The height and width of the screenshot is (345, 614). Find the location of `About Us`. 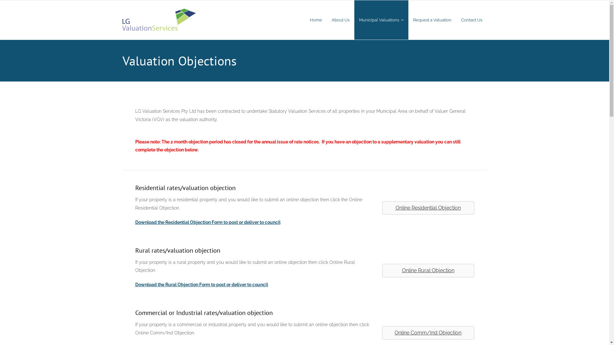

About Us is located at coordinates (341, 20).